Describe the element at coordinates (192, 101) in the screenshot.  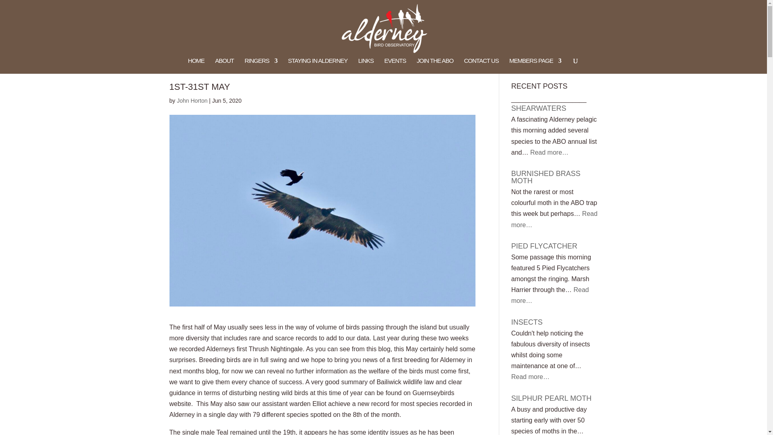
I see `Posts by John Horton` at that location.